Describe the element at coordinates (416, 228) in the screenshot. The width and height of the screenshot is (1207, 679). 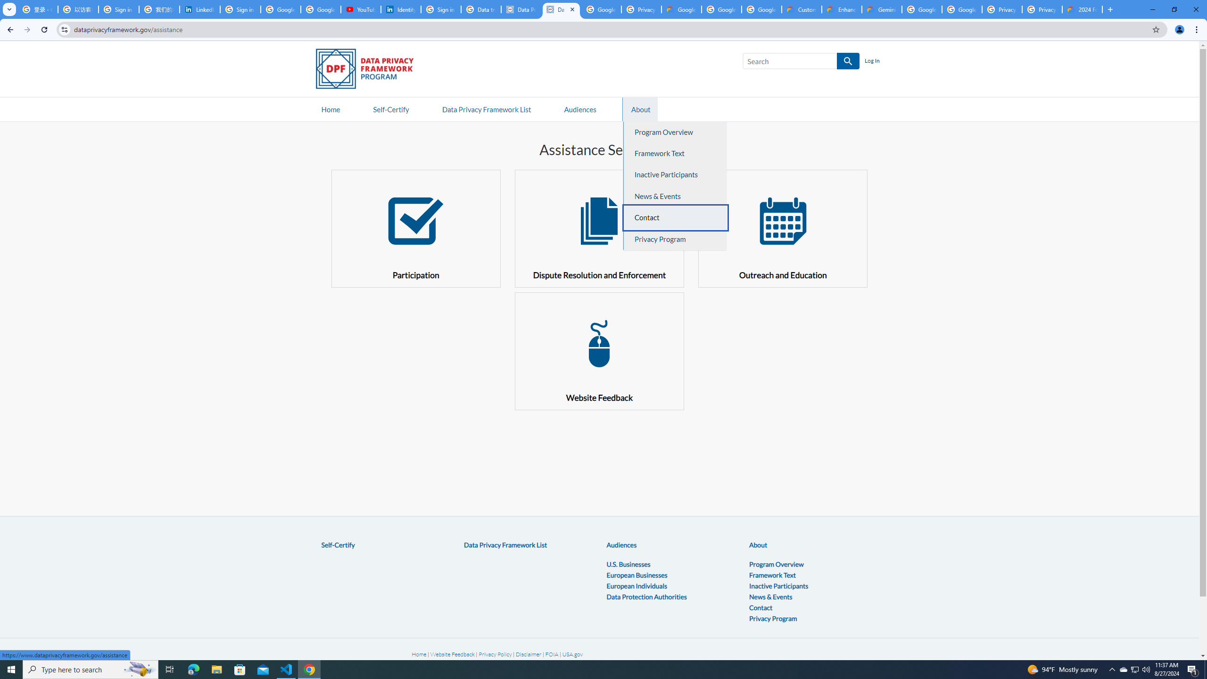
I see ` Participation` at that location.